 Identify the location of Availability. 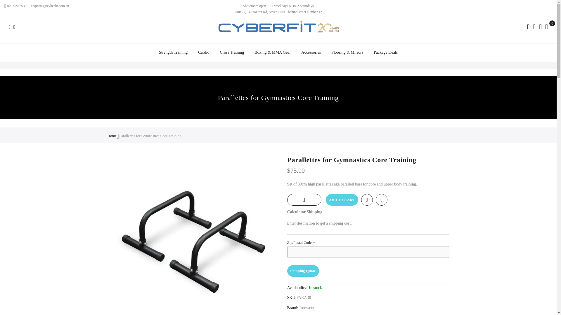
(368, 254).